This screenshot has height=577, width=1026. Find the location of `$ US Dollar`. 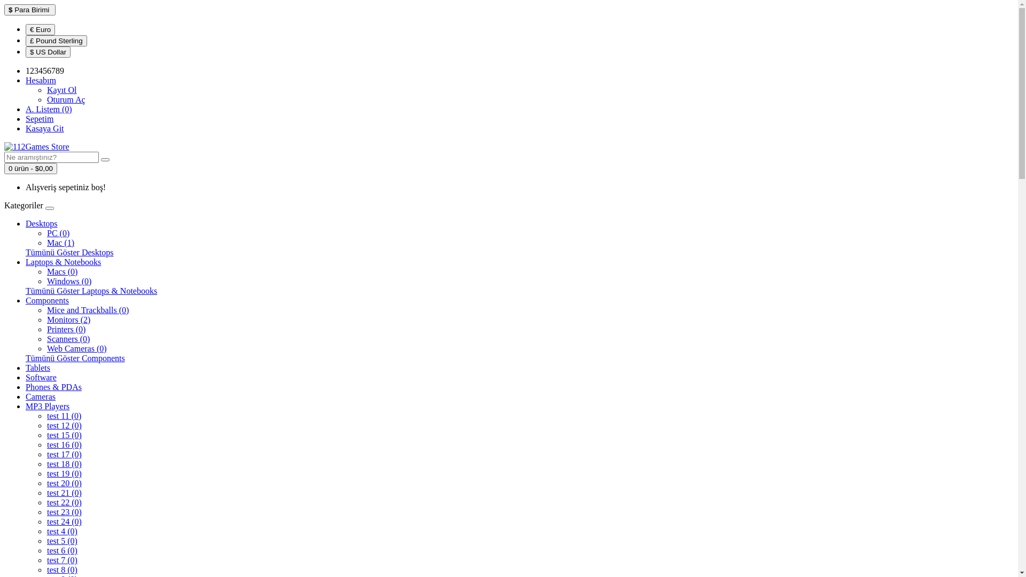

$ US Dollar is located at coordinates (48, 52).